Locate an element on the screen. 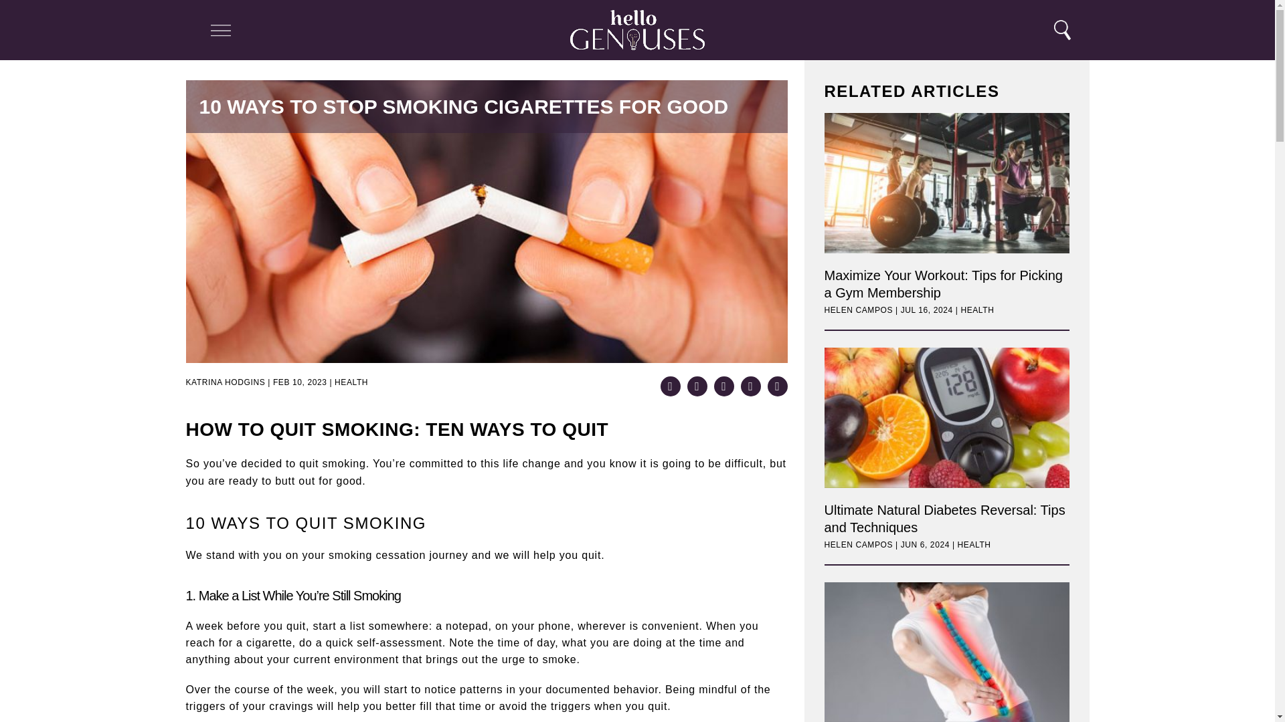  Facebook is located at coordinates (696, 386).